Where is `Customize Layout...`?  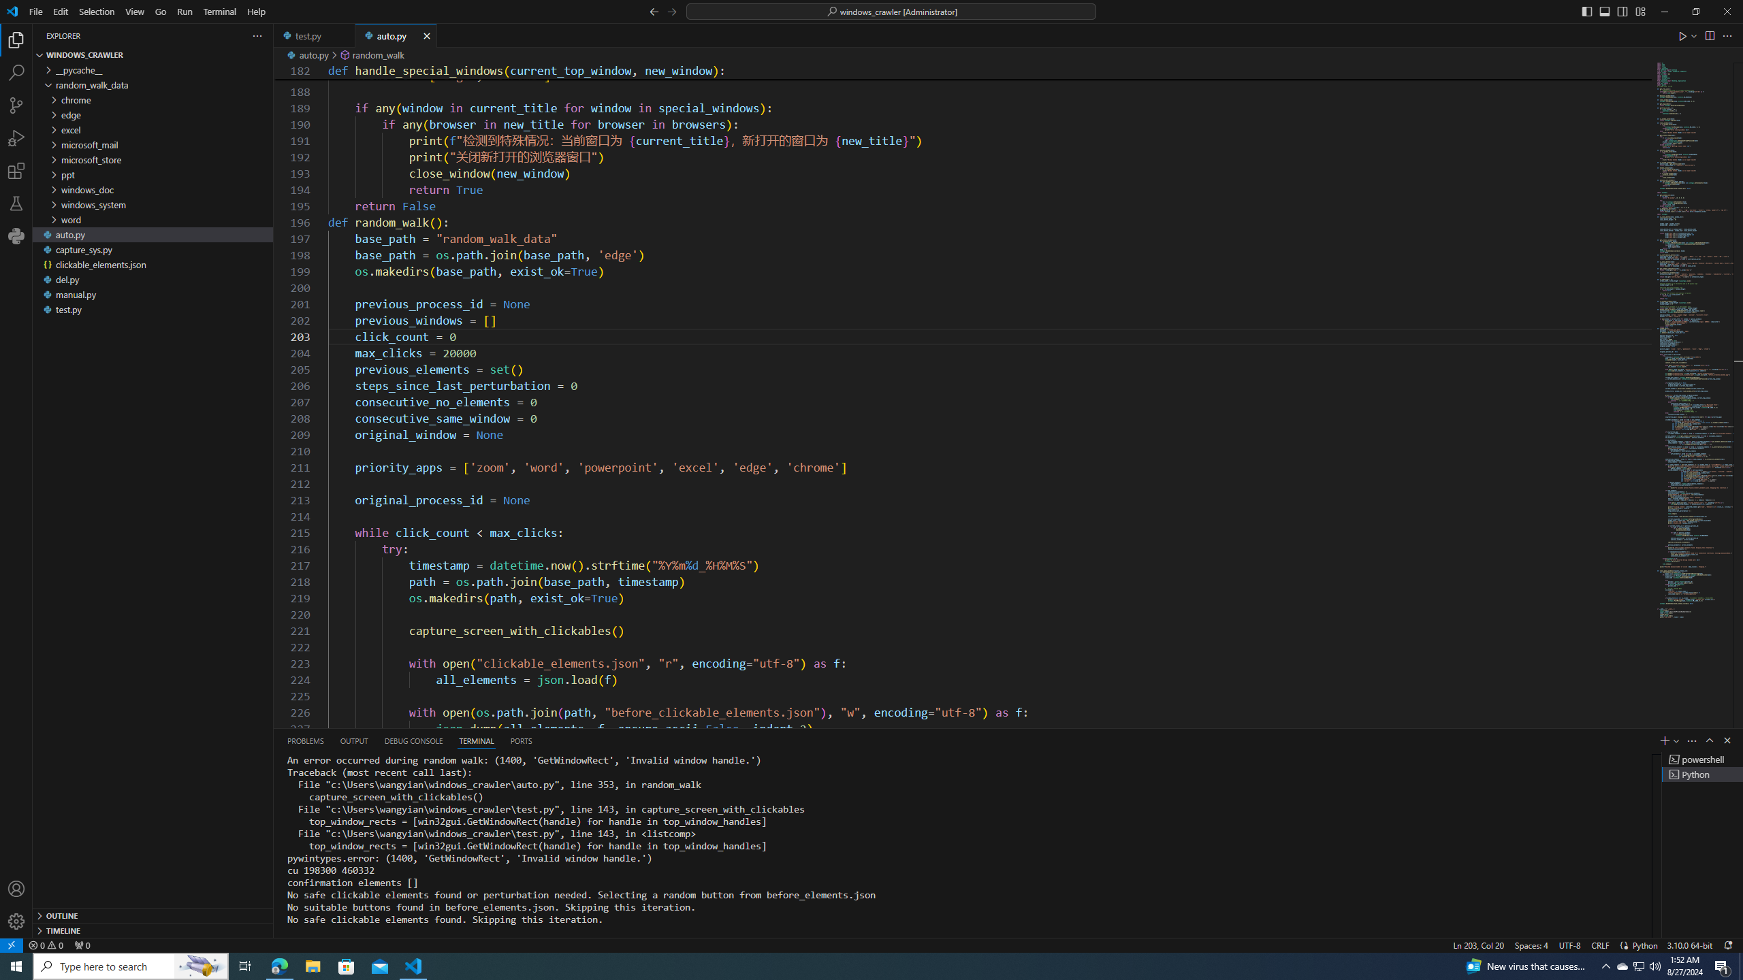 Customize Layout... is located at coordinates (1640, 11).